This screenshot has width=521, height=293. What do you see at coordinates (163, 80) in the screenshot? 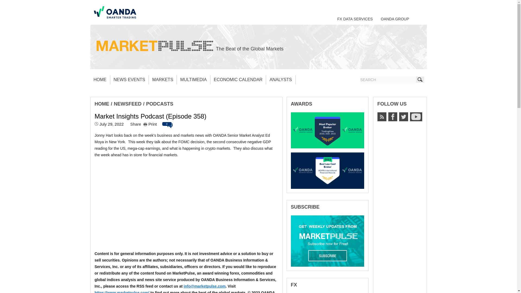
I see `MARKETS` at bounding box center [163, 80].